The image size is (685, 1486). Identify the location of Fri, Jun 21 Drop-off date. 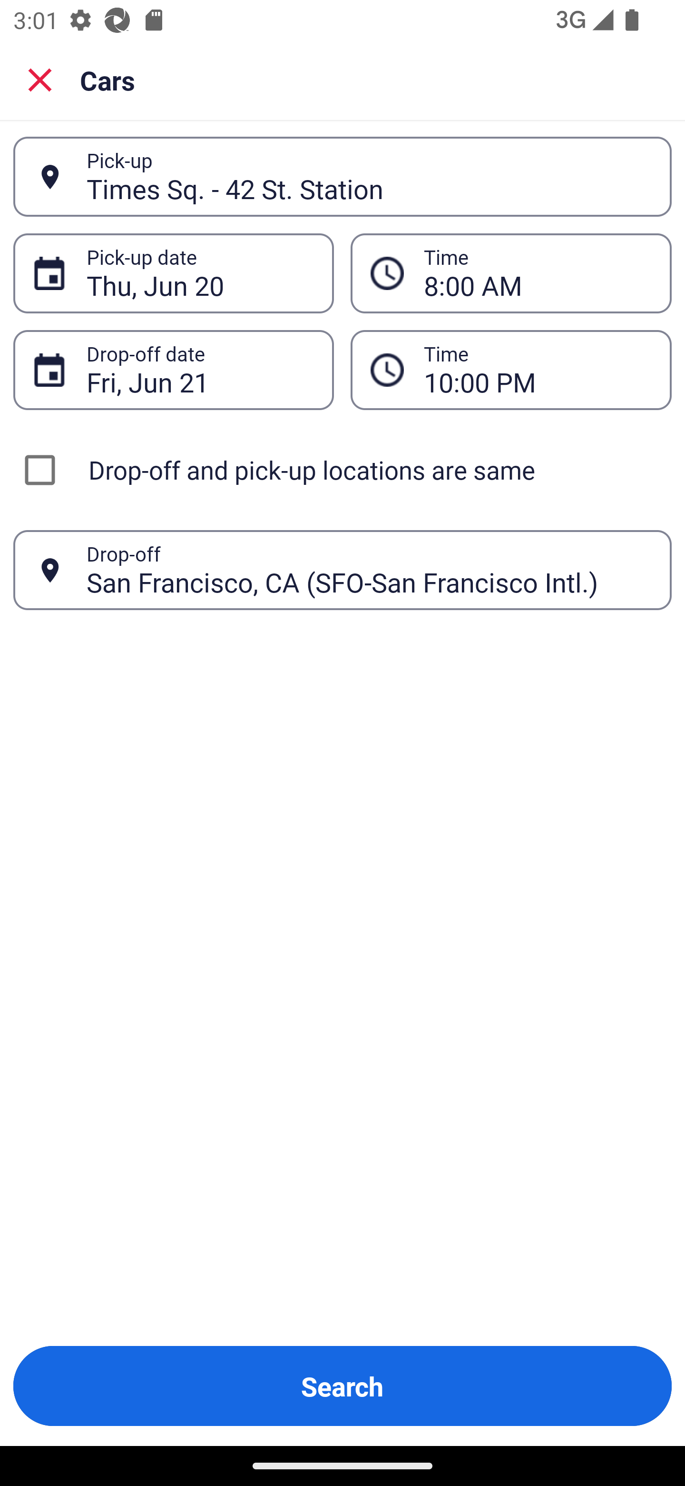
(173, 370).